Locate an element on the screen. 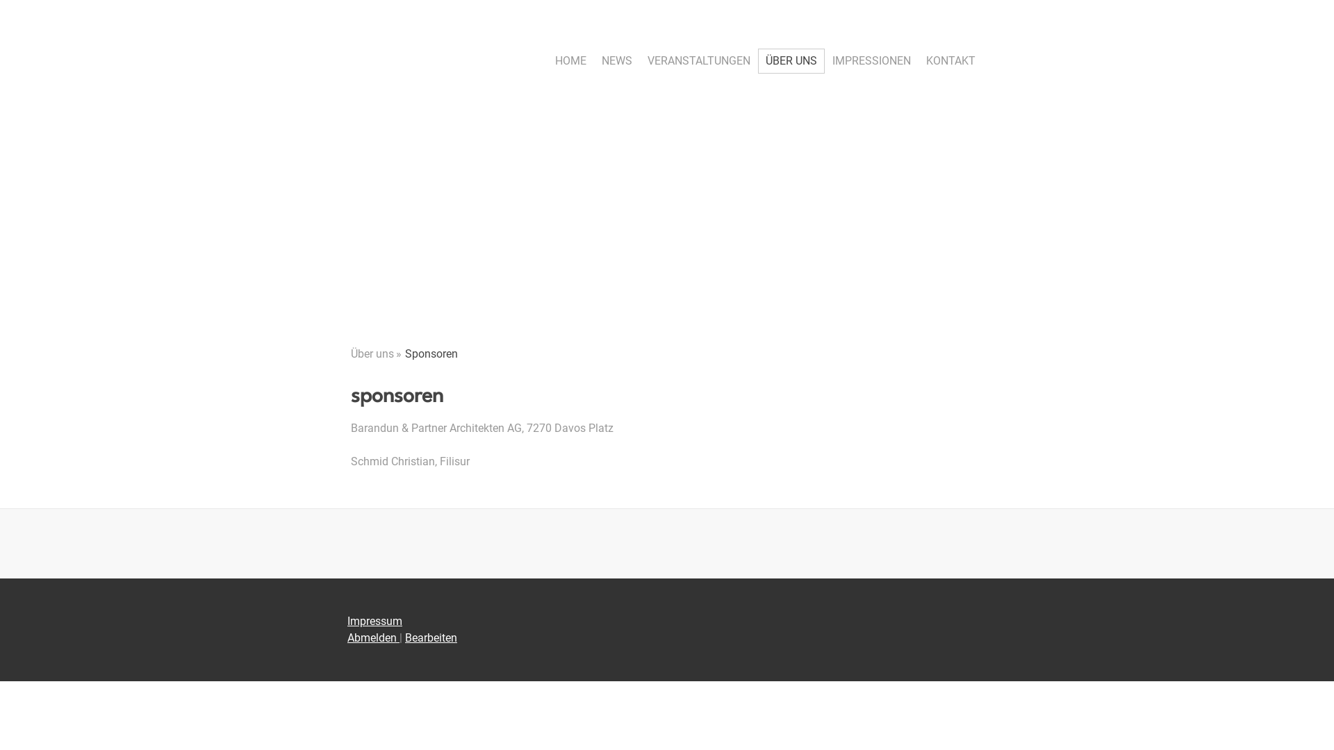  Sponsoren is located at coordinates (434, 354).